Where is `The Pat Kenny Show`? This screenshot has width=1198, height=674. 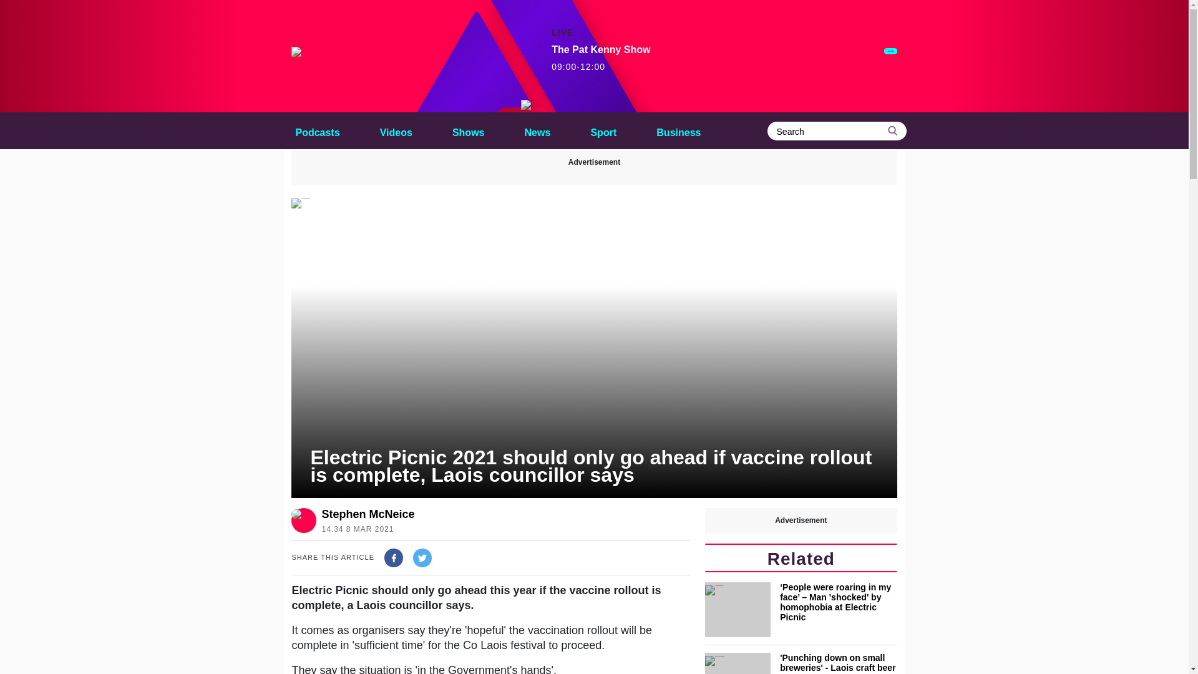 The Pat Kenny Show is located at coordinates (529, 105).